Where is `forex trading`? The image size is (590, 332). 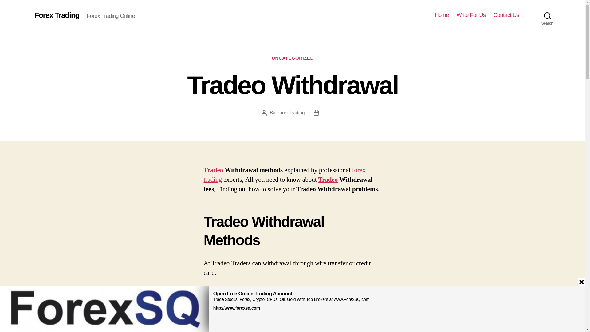
forex trading is located at coordinates (284, 175).